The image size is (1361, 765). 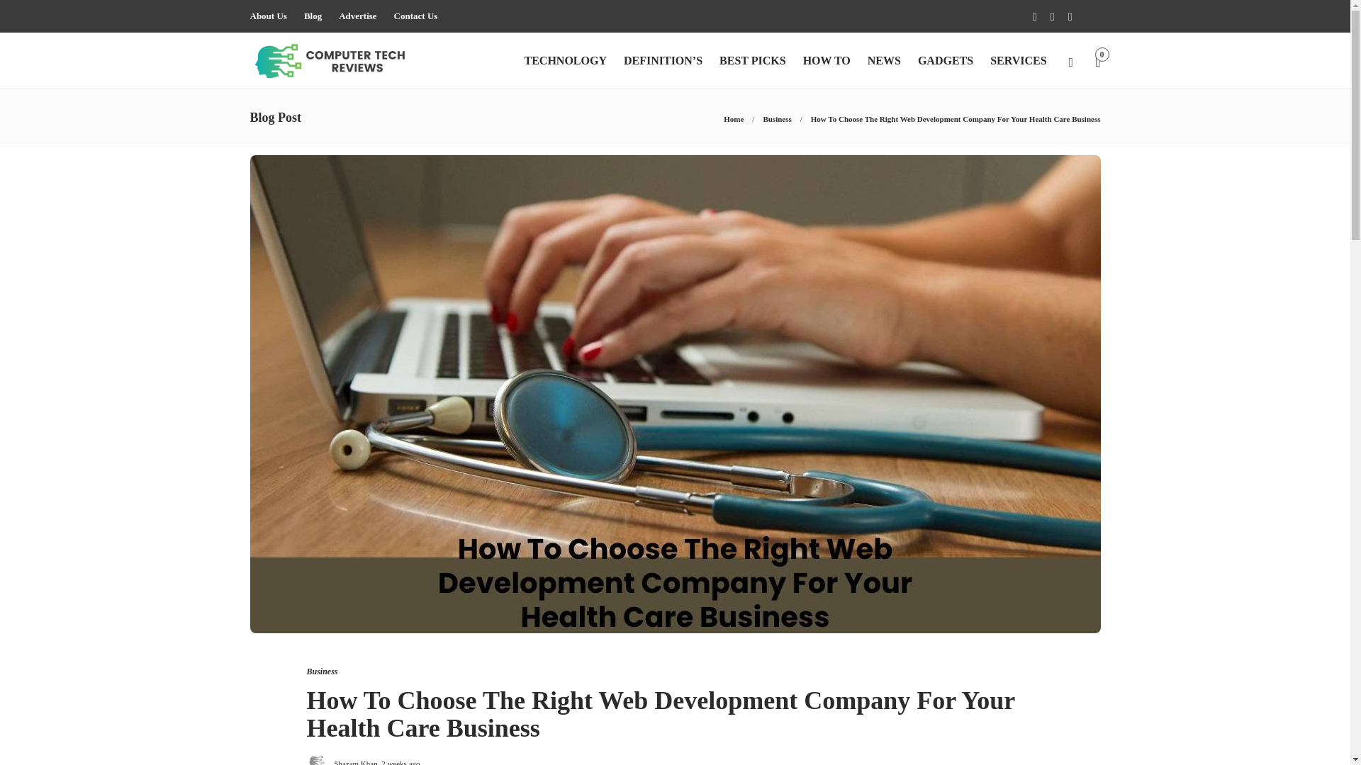 What do you see at coordinates (733, 119) in the screenshot?
I see `Home` at bounding box center [733, 119].